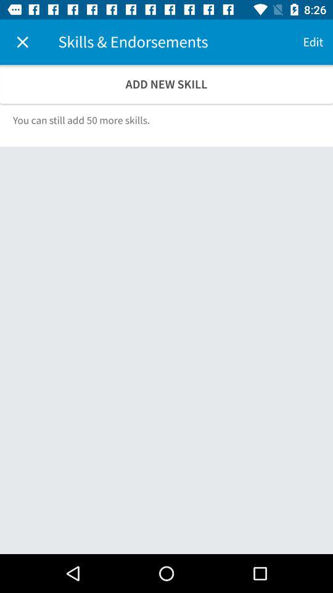 This screenshot has width=333, height=593. I want to click on choose the item above add new skill icon, so click(22, 42).